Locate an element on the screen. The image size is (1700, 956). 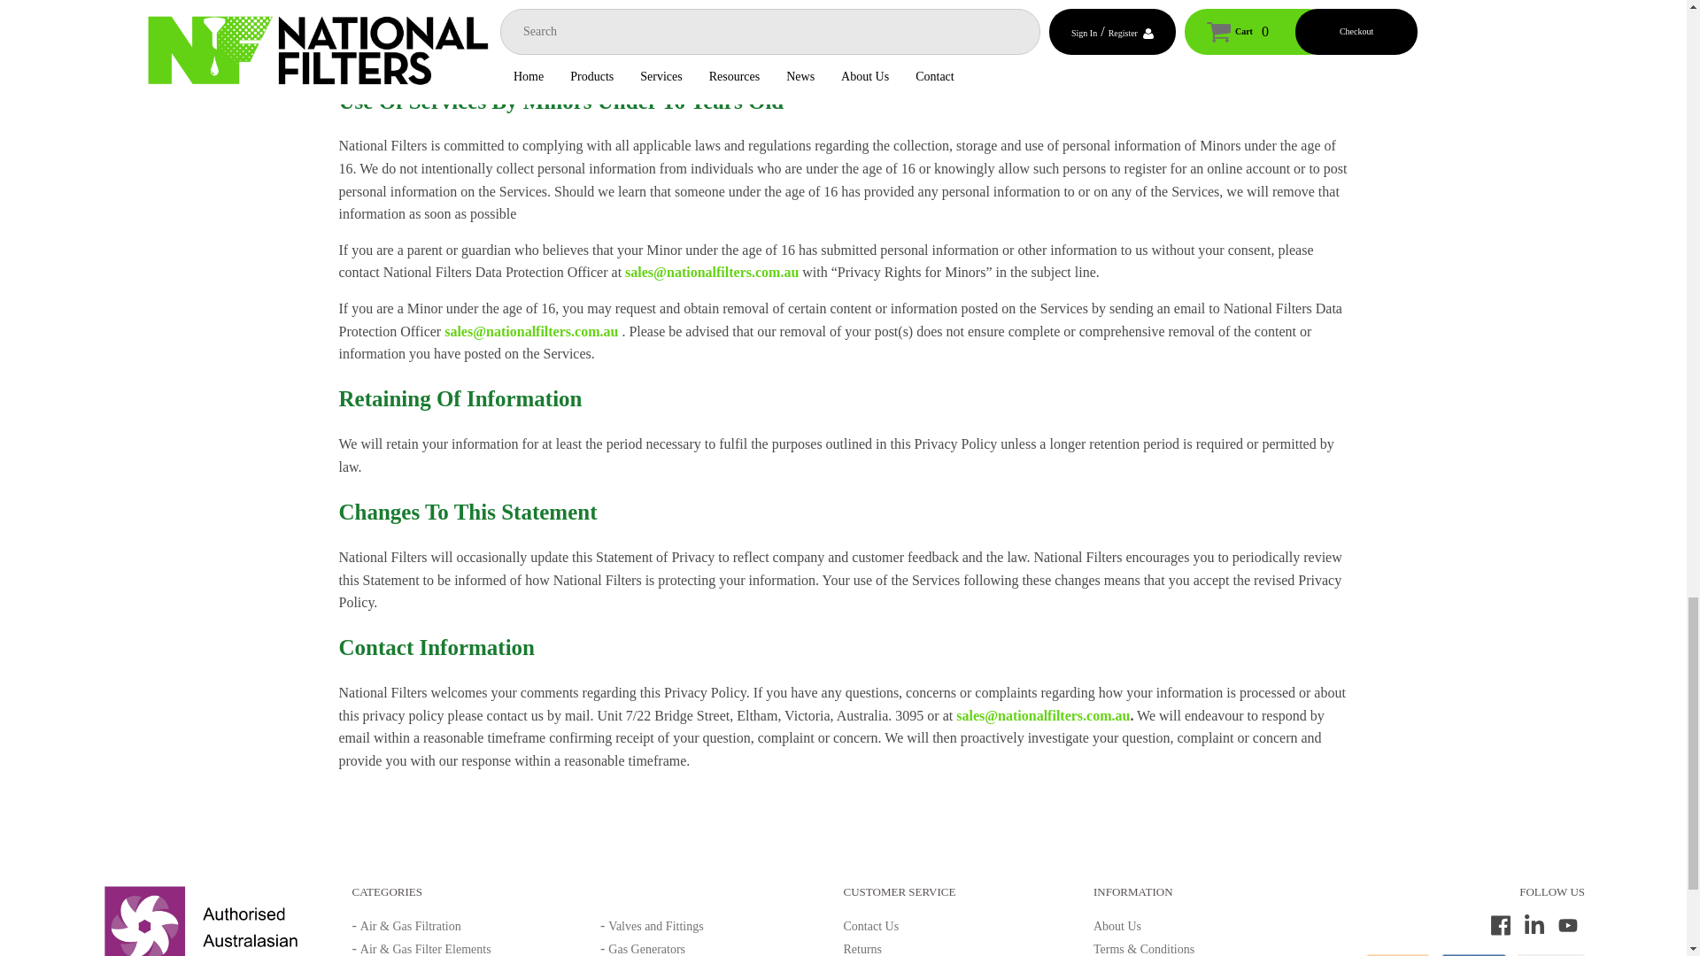
Returns is located at coordinates (862, 949).